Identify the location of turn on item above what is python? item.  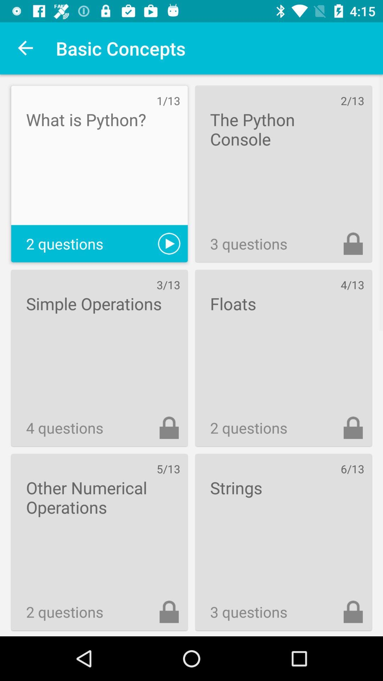
(26, 48).